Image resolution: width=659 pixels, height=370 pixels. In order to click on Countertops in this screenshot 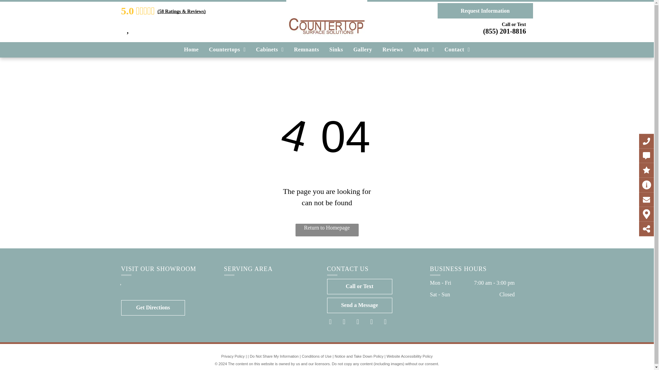, I will do `click(227, 50)`.